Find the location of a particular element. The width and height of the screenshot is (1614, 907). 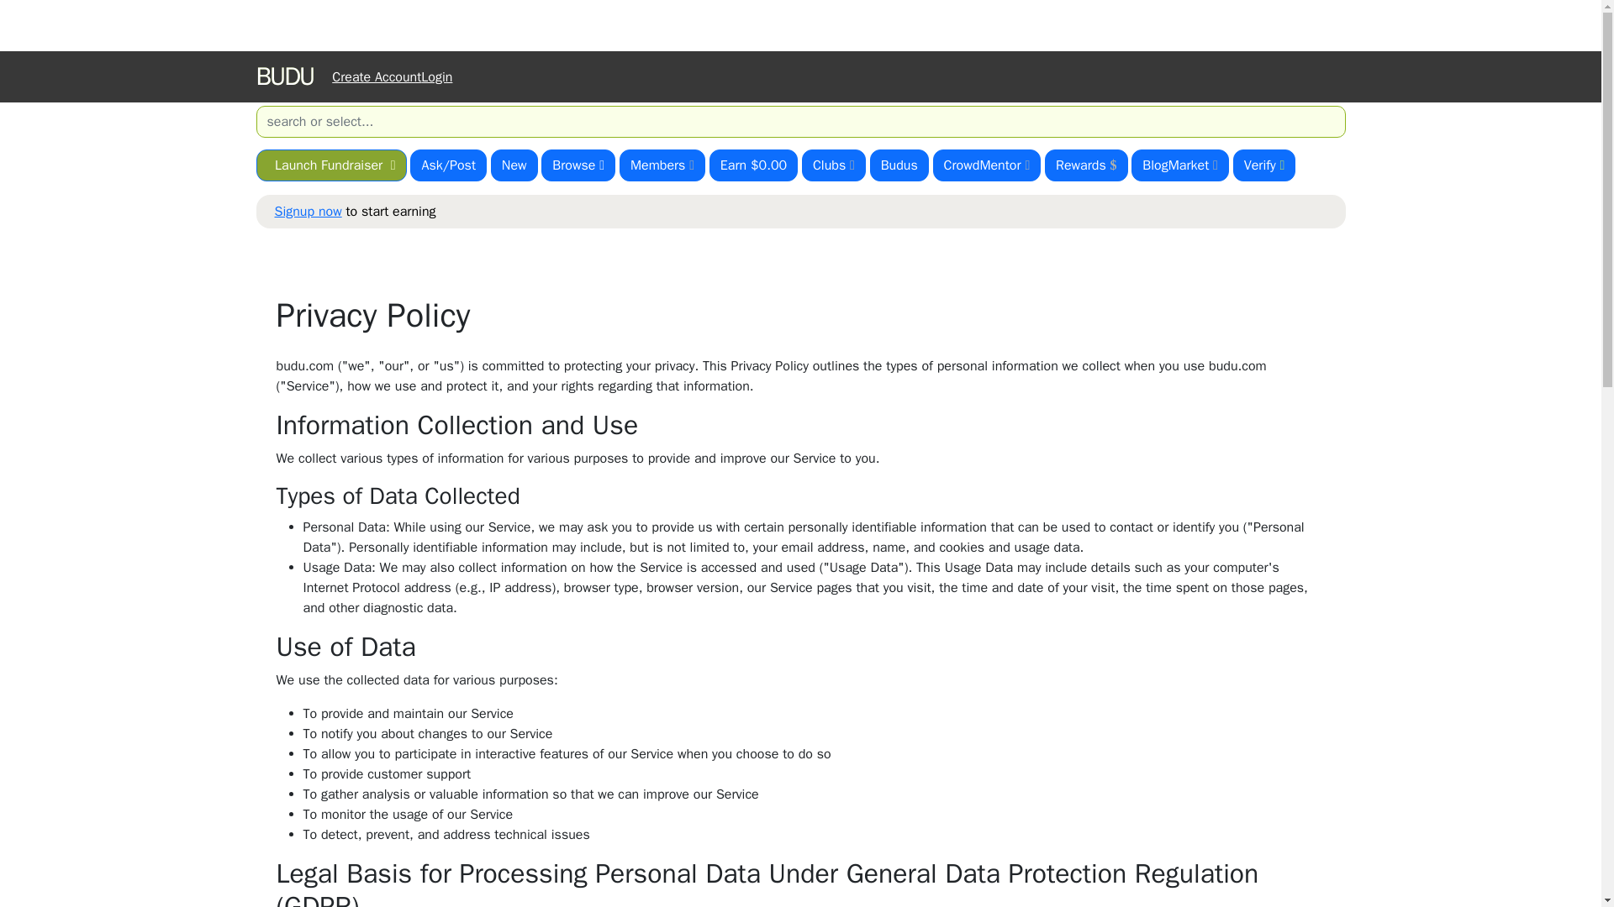

Signup now is located at coordinates (308, 212).